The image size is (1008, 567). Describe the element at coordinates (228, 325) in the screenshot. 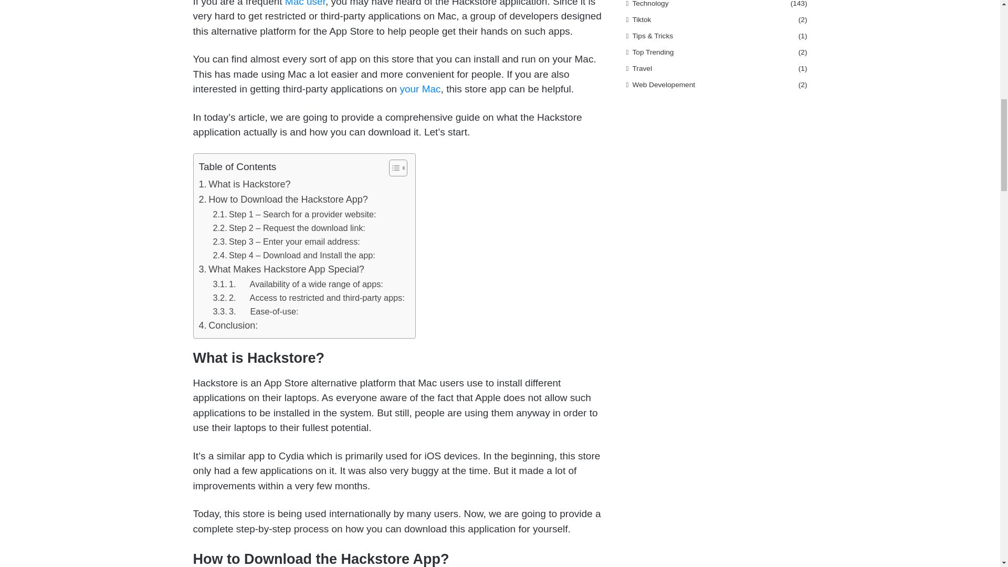

I see `Conclusion:` at that location.